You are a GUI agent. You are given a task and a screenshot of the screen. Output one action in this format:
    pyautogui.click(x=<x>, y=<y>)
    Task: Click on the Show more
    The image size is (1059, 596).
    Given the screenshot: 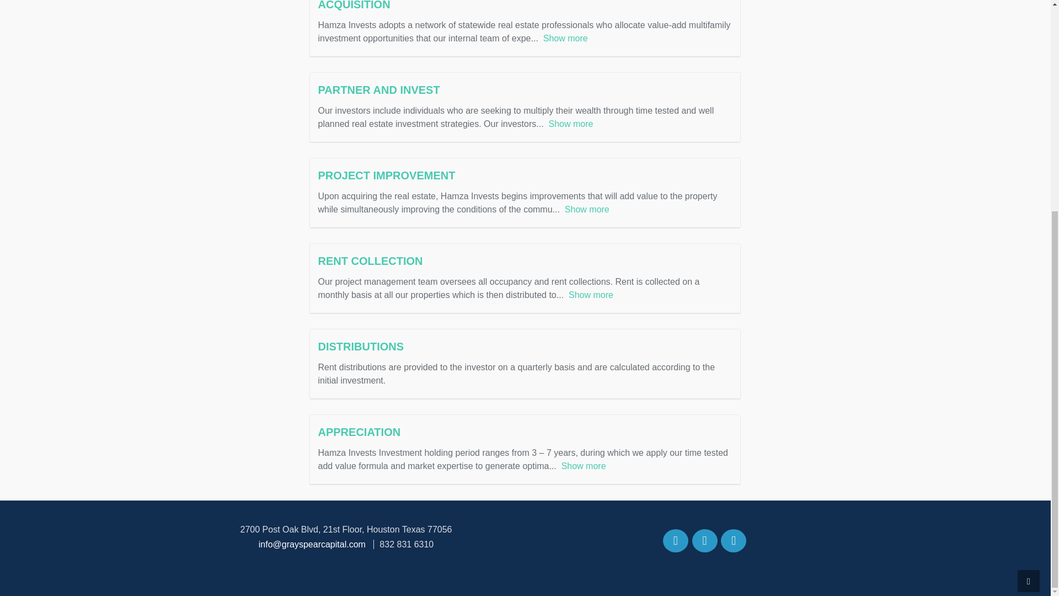 What is the action you would take?
    pyautogui.click(x=587, y=209)
    